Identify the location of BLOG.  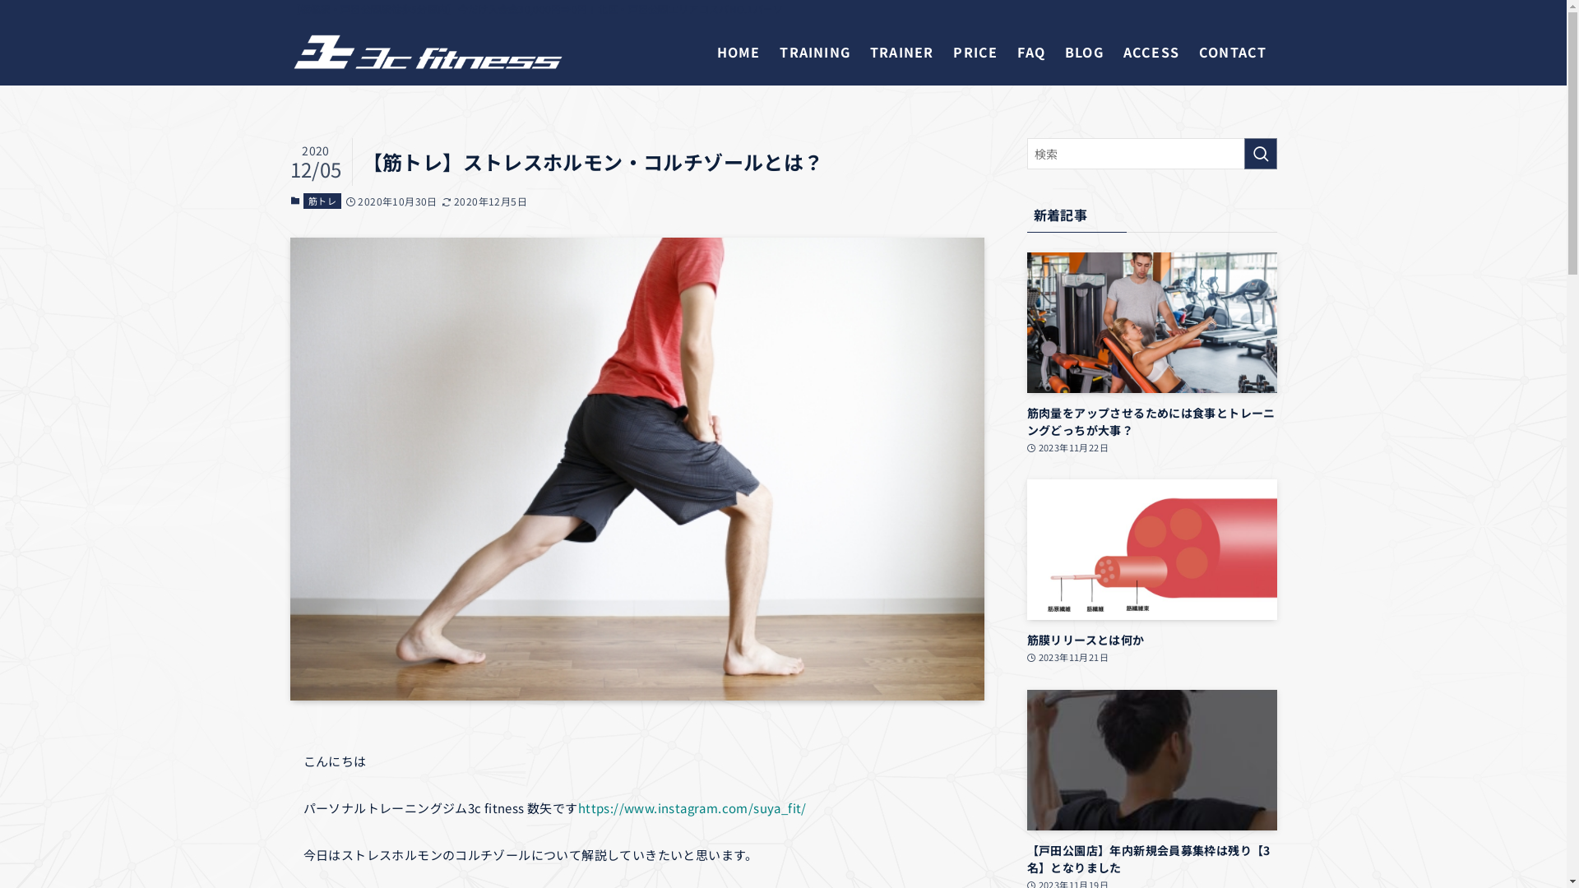
(1084, 52).